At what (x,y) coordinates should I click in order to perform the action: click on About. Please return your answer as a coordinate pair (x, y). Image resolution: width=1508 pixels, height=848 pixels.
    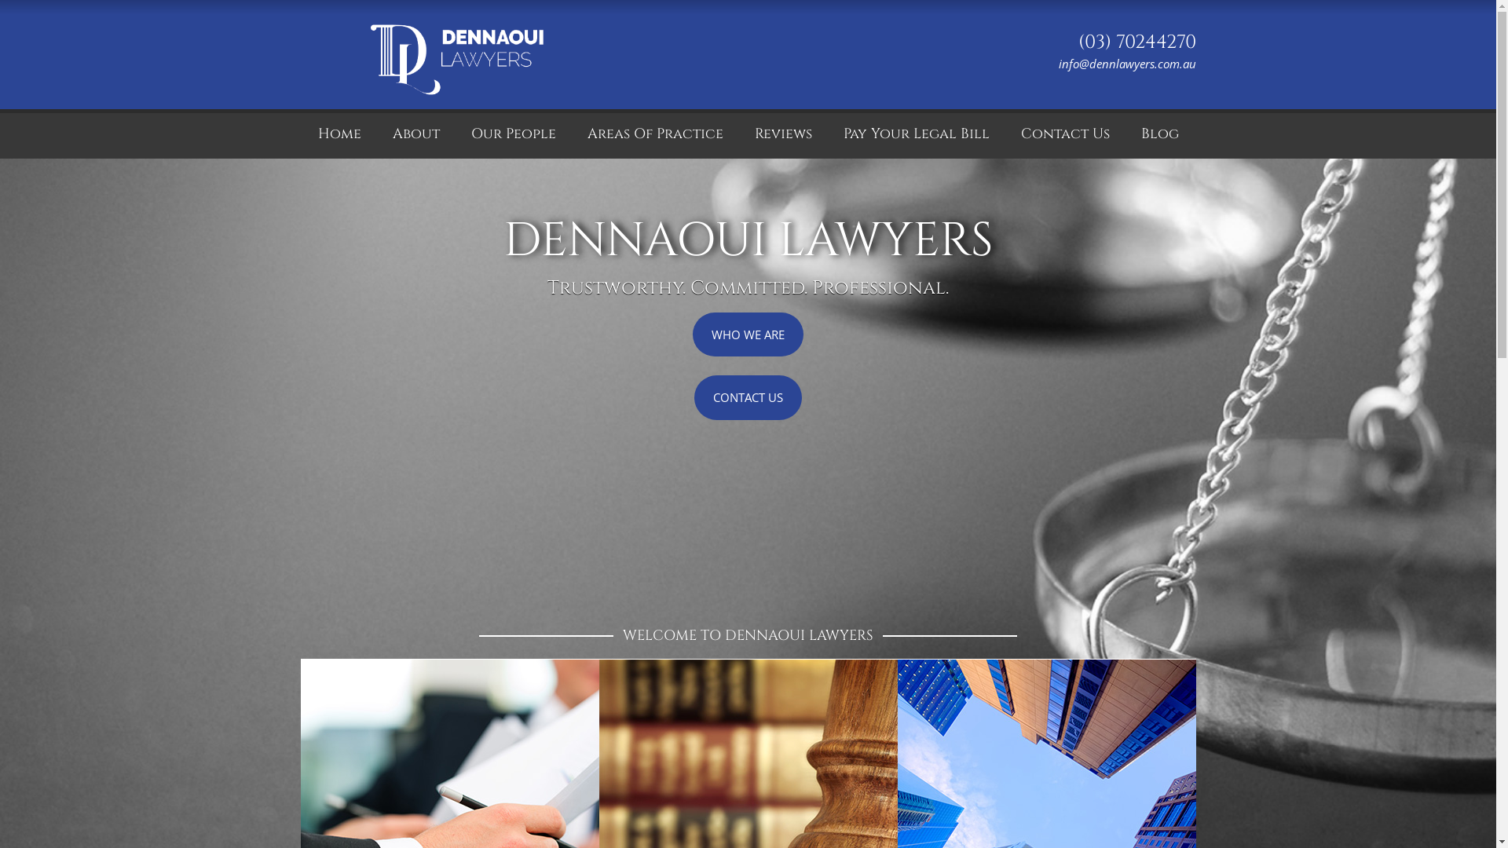
    Looking at the image, I should click on (416, 133).